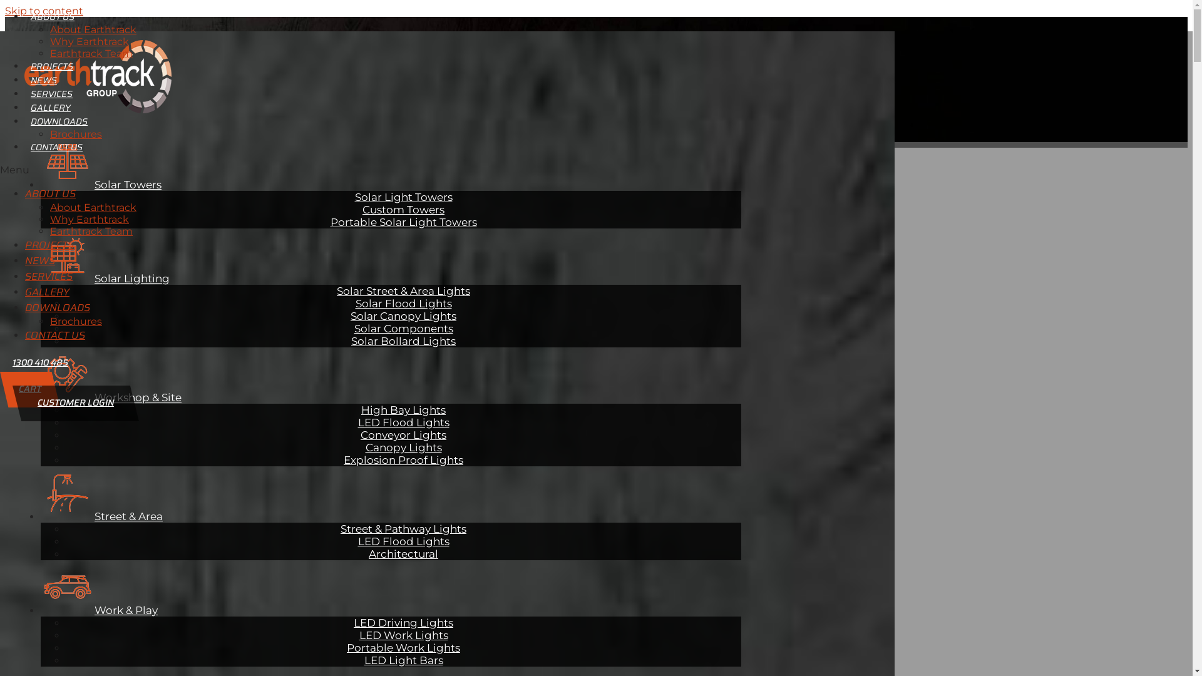  Describe the element at coordinates (55, 335) in the screenshot. I see `CONTACT US` at that location.